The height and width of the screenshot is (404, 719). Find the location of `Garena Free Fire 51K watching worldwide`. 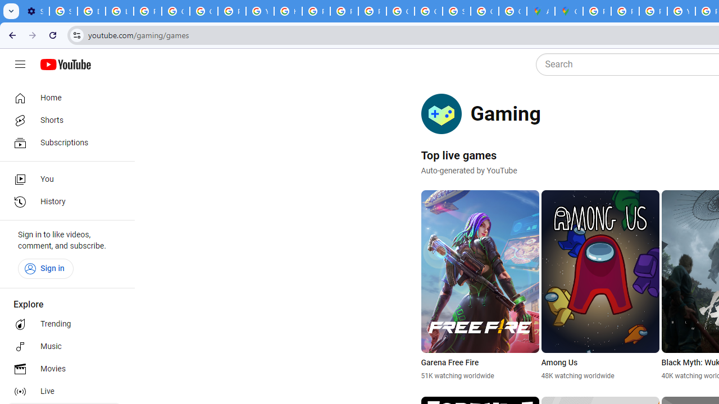

Garena Free Fire 51K watching worldwide is located at coordinates (480, 285).